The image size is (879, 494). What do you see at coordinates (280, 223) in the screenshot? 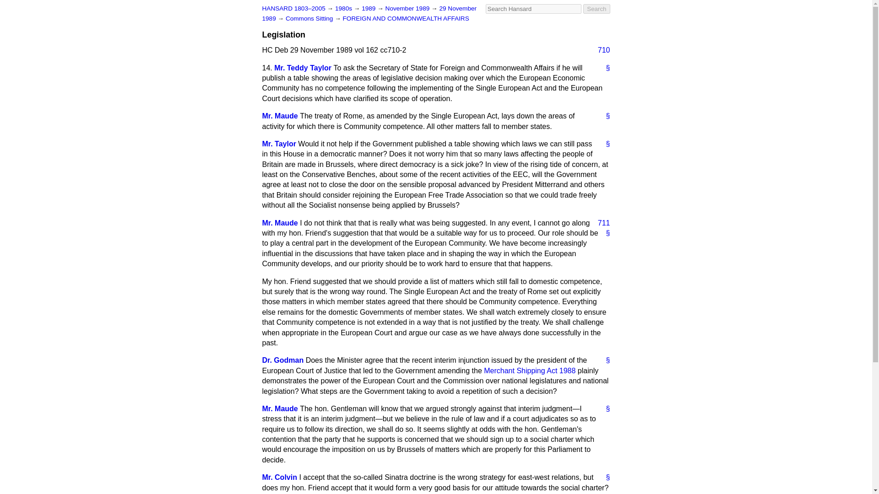
I see `Mr. Maude` at bounding box center [280, 223].